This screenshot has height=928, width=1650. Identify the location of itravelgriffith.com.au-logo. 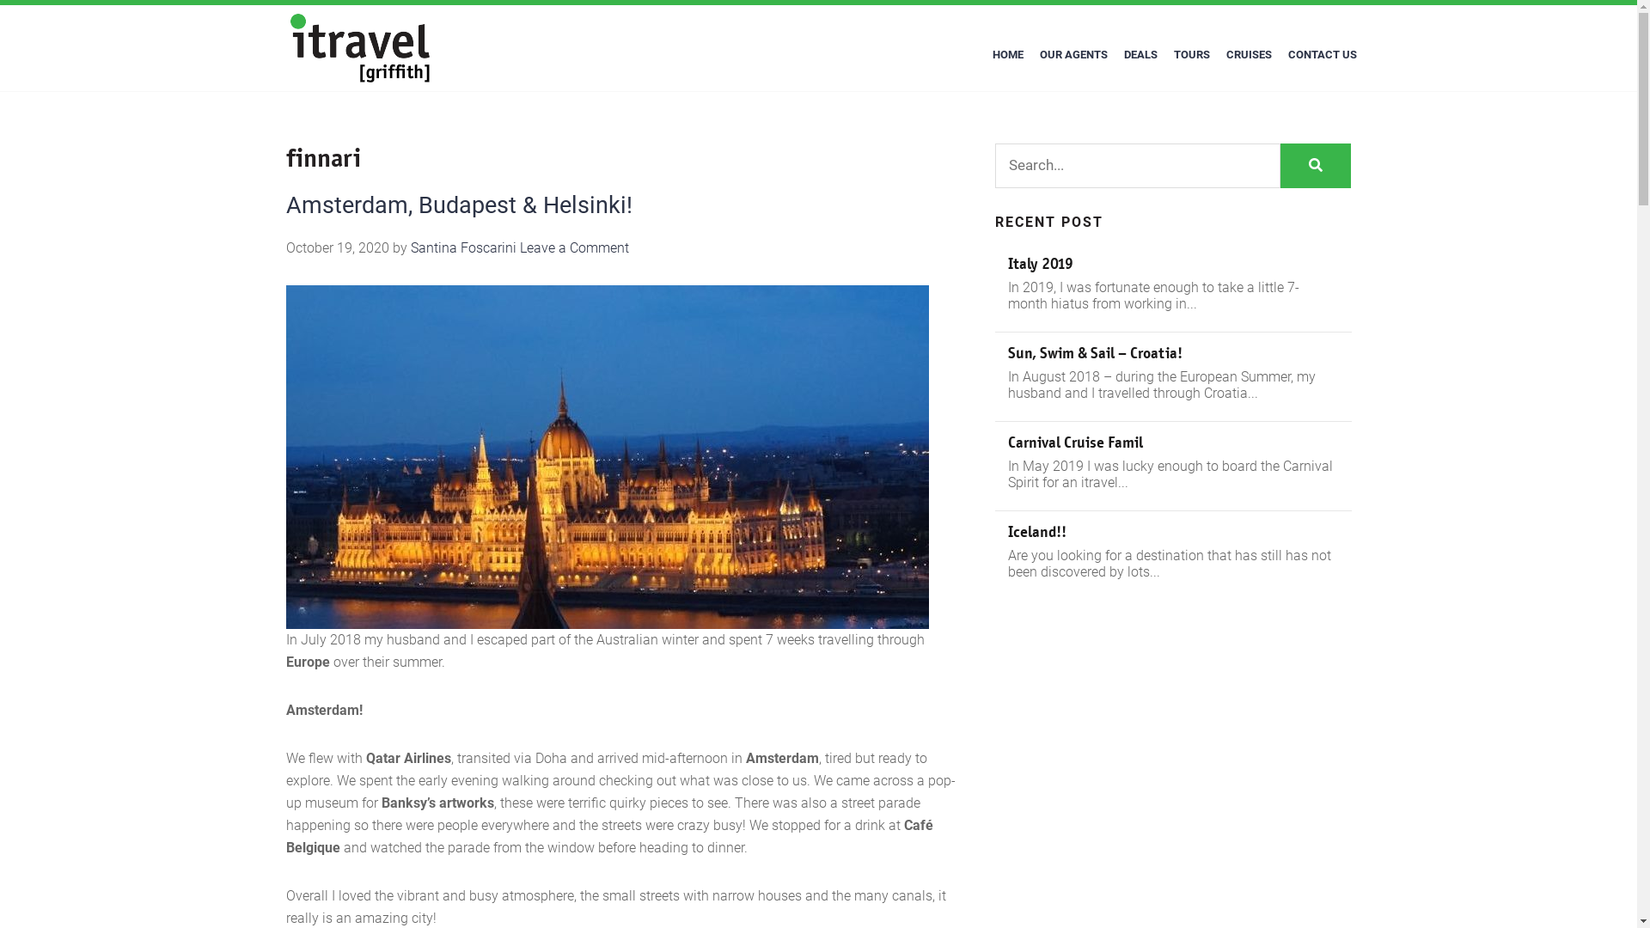
(360, 48).